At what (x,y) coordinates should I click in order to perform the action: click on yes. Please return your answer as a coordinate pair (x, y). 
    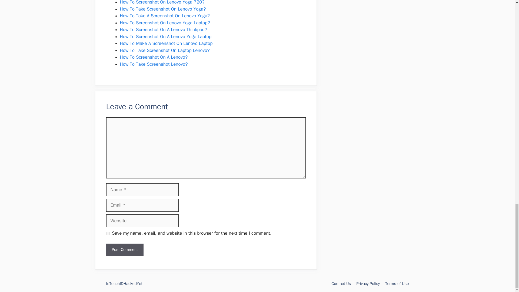
    Looking at the image, I should click on (108, 234).